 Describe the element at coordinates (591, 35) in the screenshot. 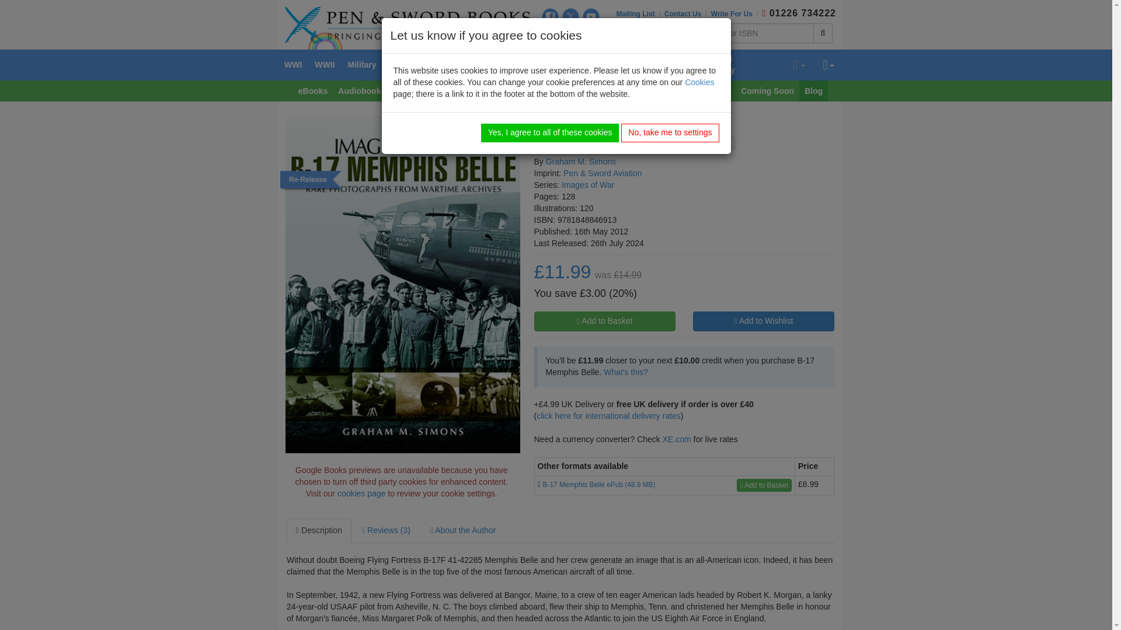

I see `NetGalley` at that location.